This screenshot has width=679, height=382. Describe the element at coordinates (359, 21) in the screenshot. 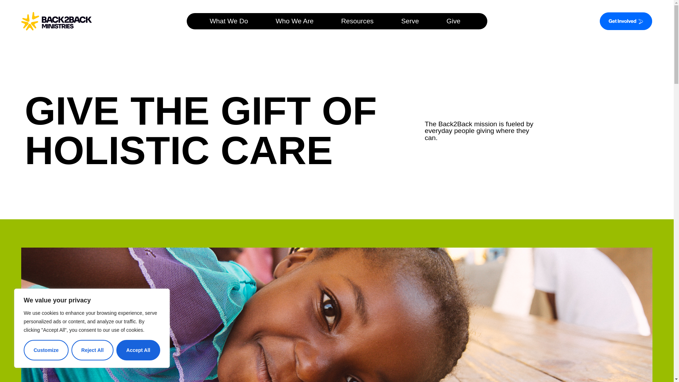

I see `Resources` at that location.